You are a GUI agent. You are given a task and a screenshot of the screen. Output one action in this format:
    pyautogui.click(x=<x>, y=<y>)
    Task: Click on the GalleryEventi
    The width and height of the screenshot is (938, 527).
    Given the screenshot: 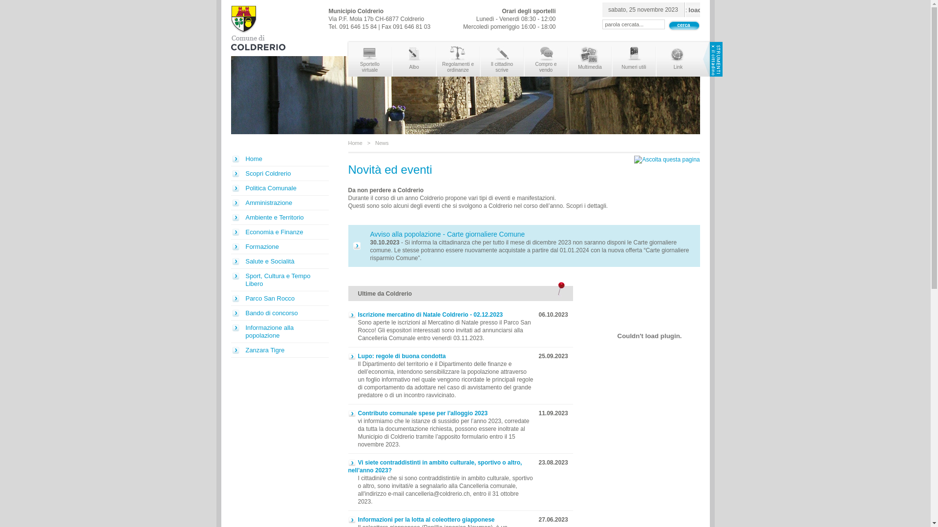 What is the action you would take?
    pyautogui.click(x=649, y=336)
    